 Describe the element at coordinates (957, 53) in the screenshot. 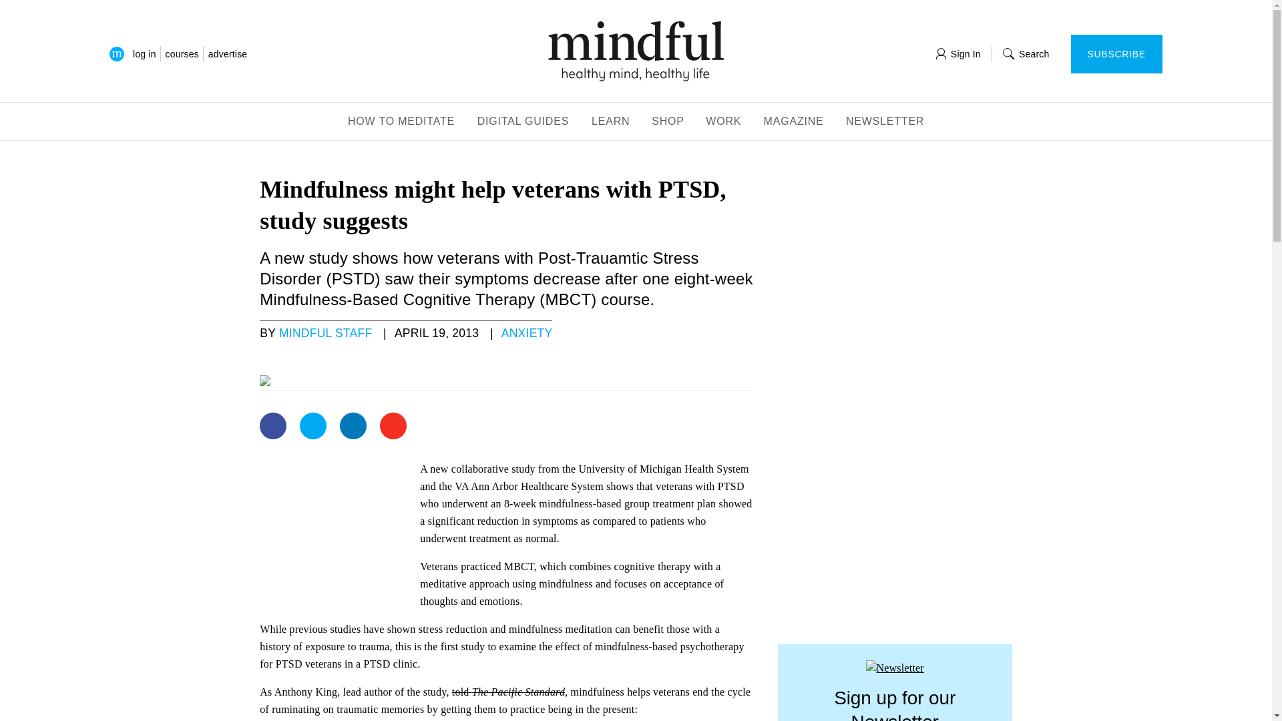

I see `Sign In` at that location.